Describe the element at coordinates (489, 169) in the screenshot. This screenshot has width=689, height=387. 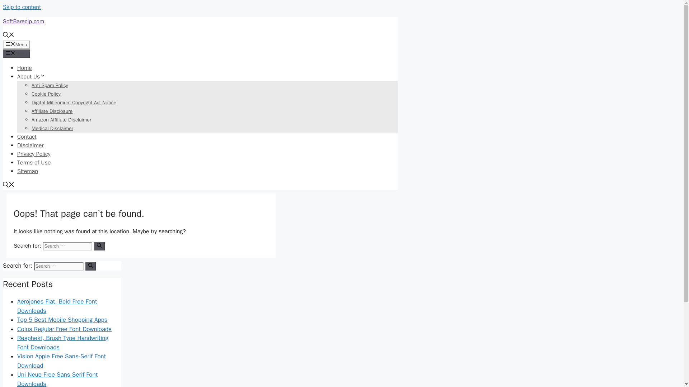
I see `Colus Regular Free Font Downloads` at that location.